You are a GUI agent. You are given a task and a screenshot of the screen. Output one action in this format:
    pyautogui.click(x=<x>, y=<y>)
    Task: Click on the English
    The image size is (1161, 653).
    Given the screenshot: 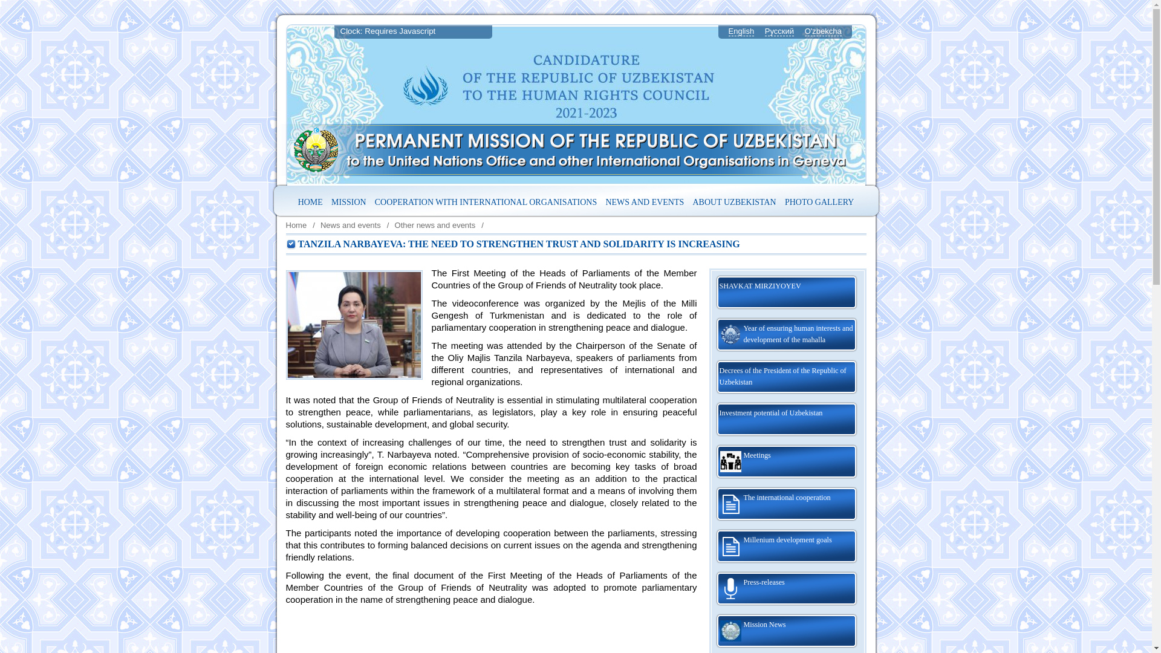 What is the action you would take?
    pyautogui.click(x=740, y=31)
    